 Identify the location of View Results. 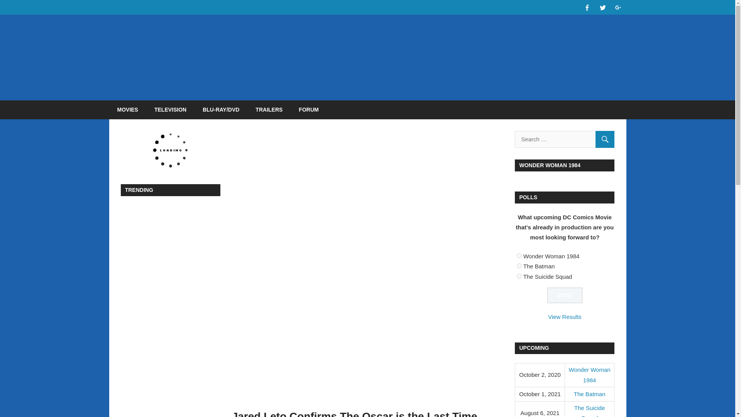
(564, 317).